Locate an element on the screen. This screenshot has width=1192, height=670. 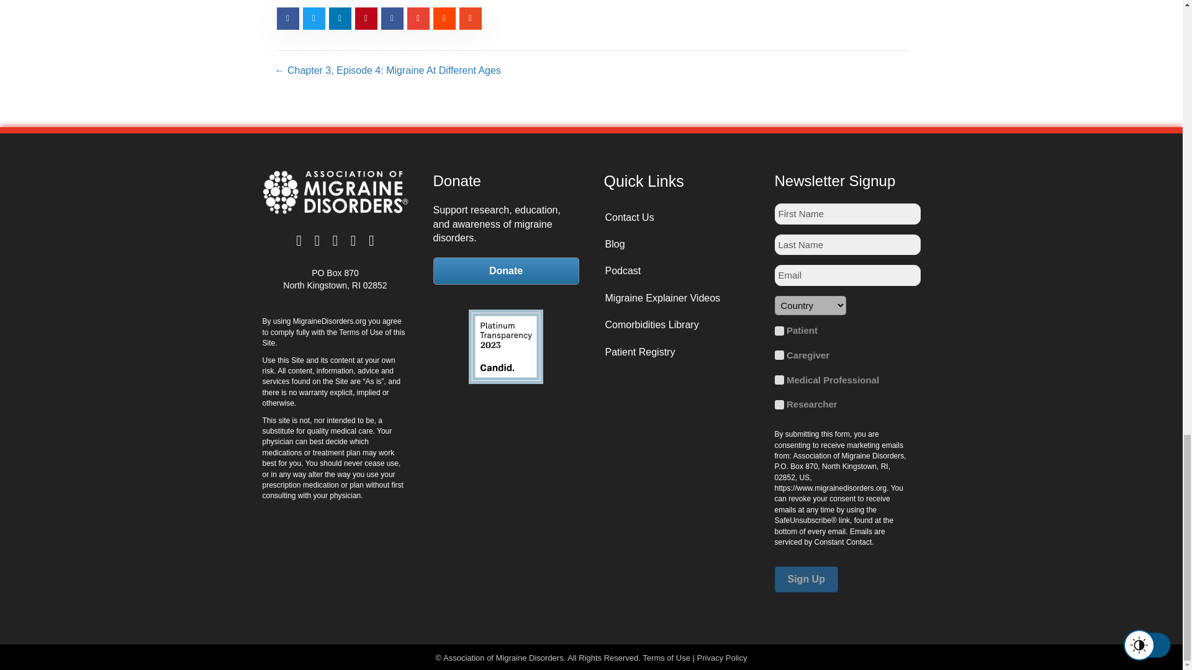
Patient is located at coordinates (780, 331).